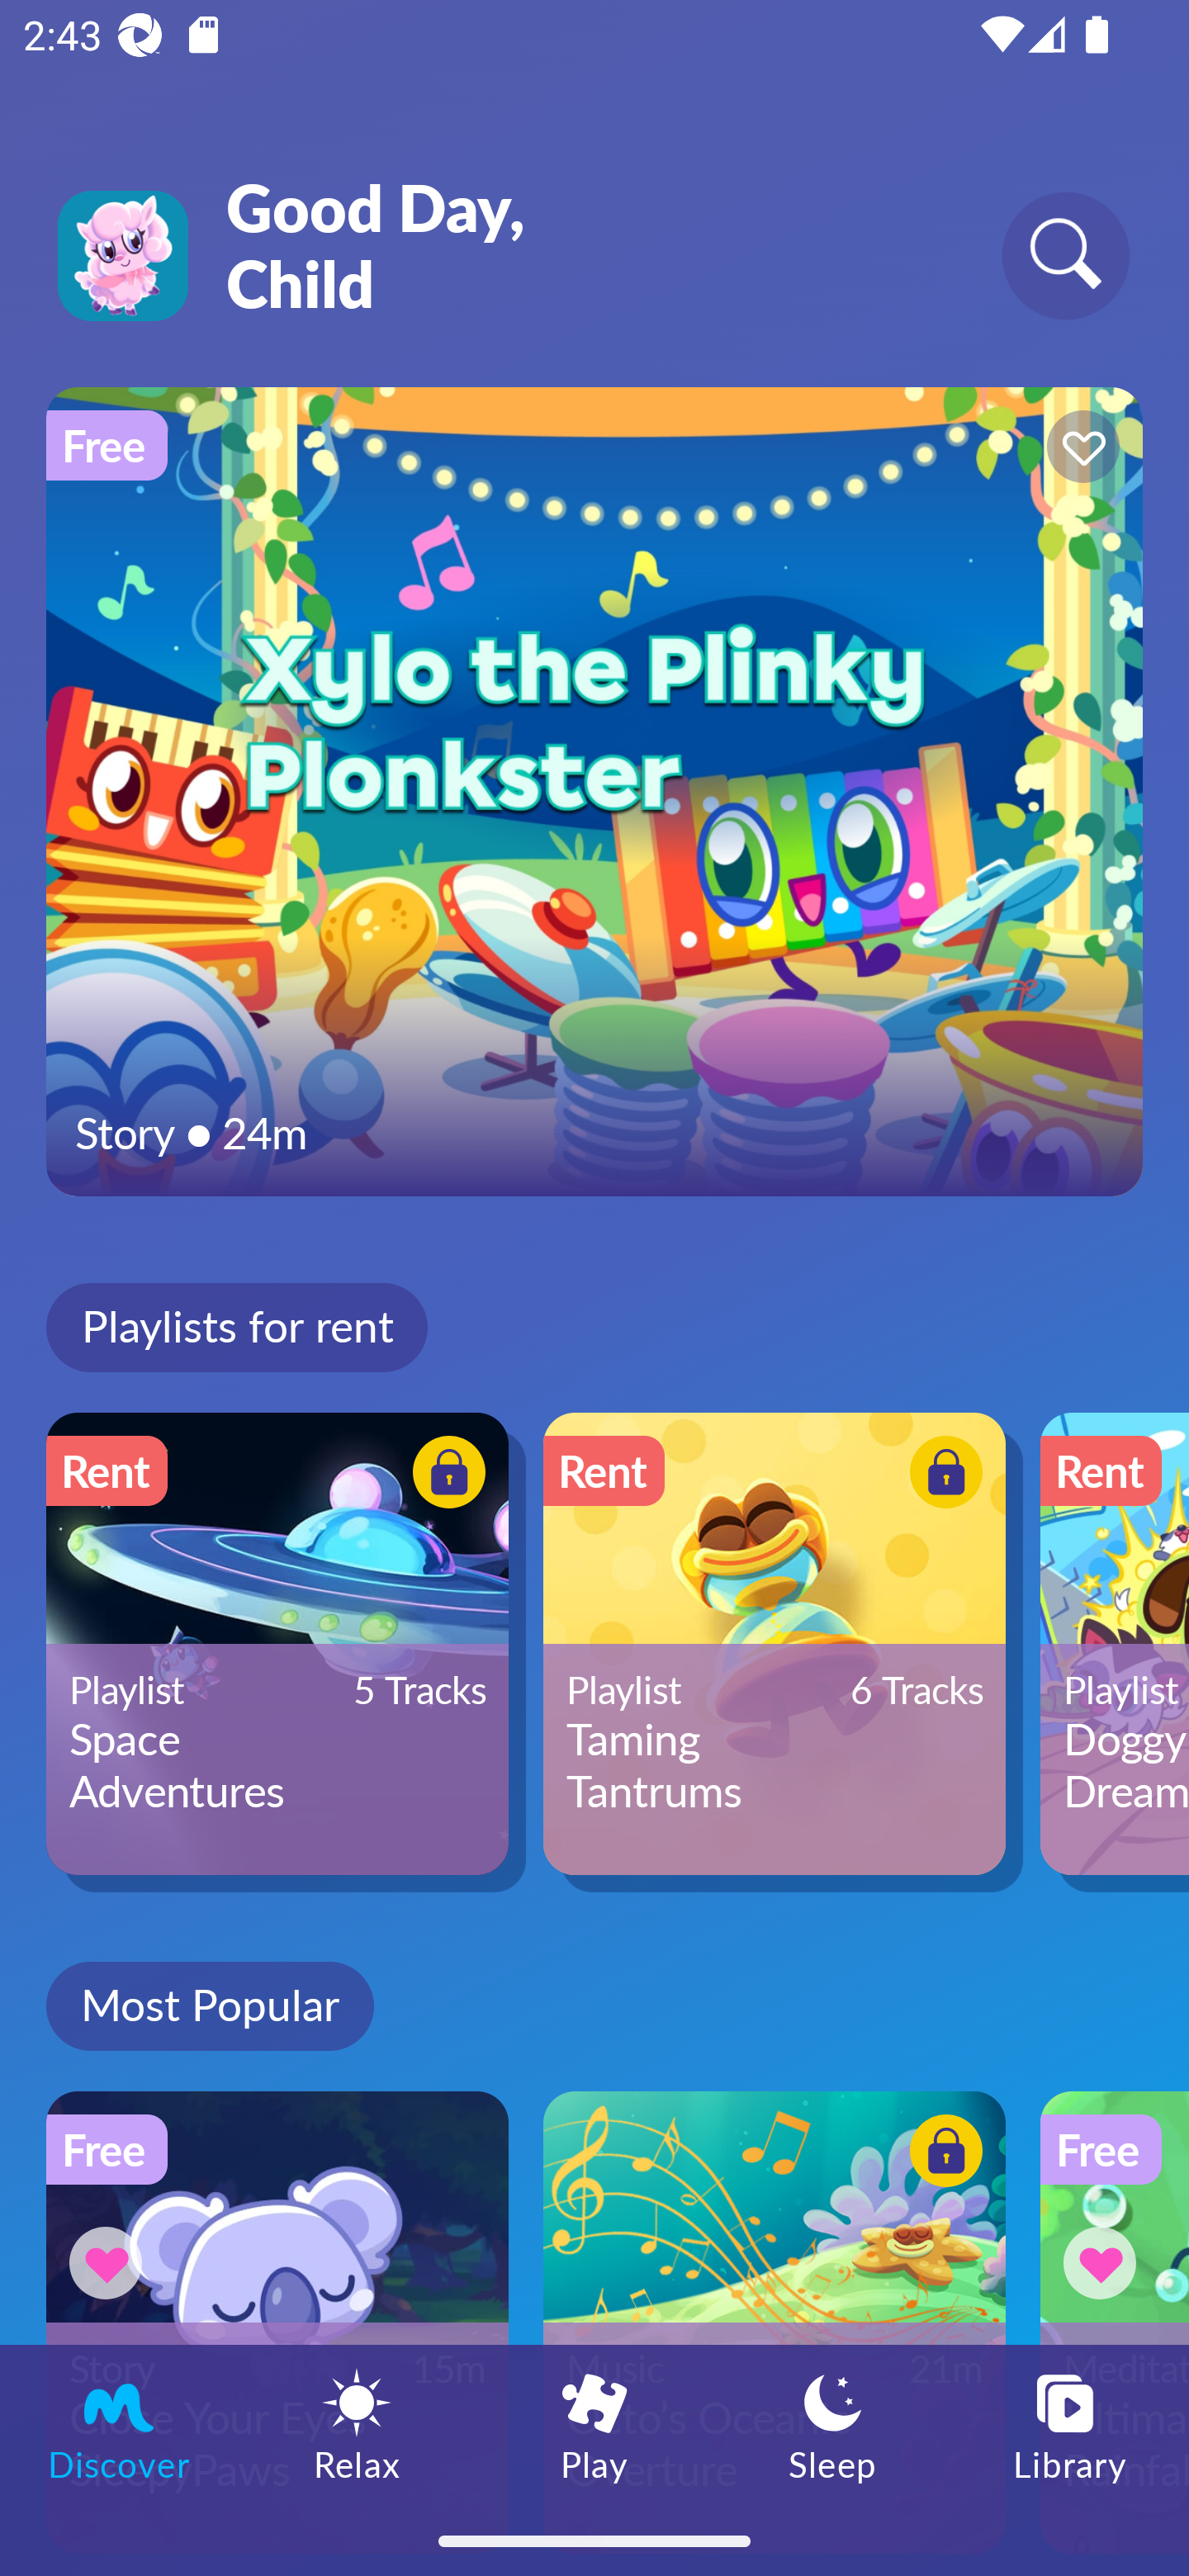 The width and height of the screenshot is (1189, 2576). I want to click on Sleep, so click(832, 2425).